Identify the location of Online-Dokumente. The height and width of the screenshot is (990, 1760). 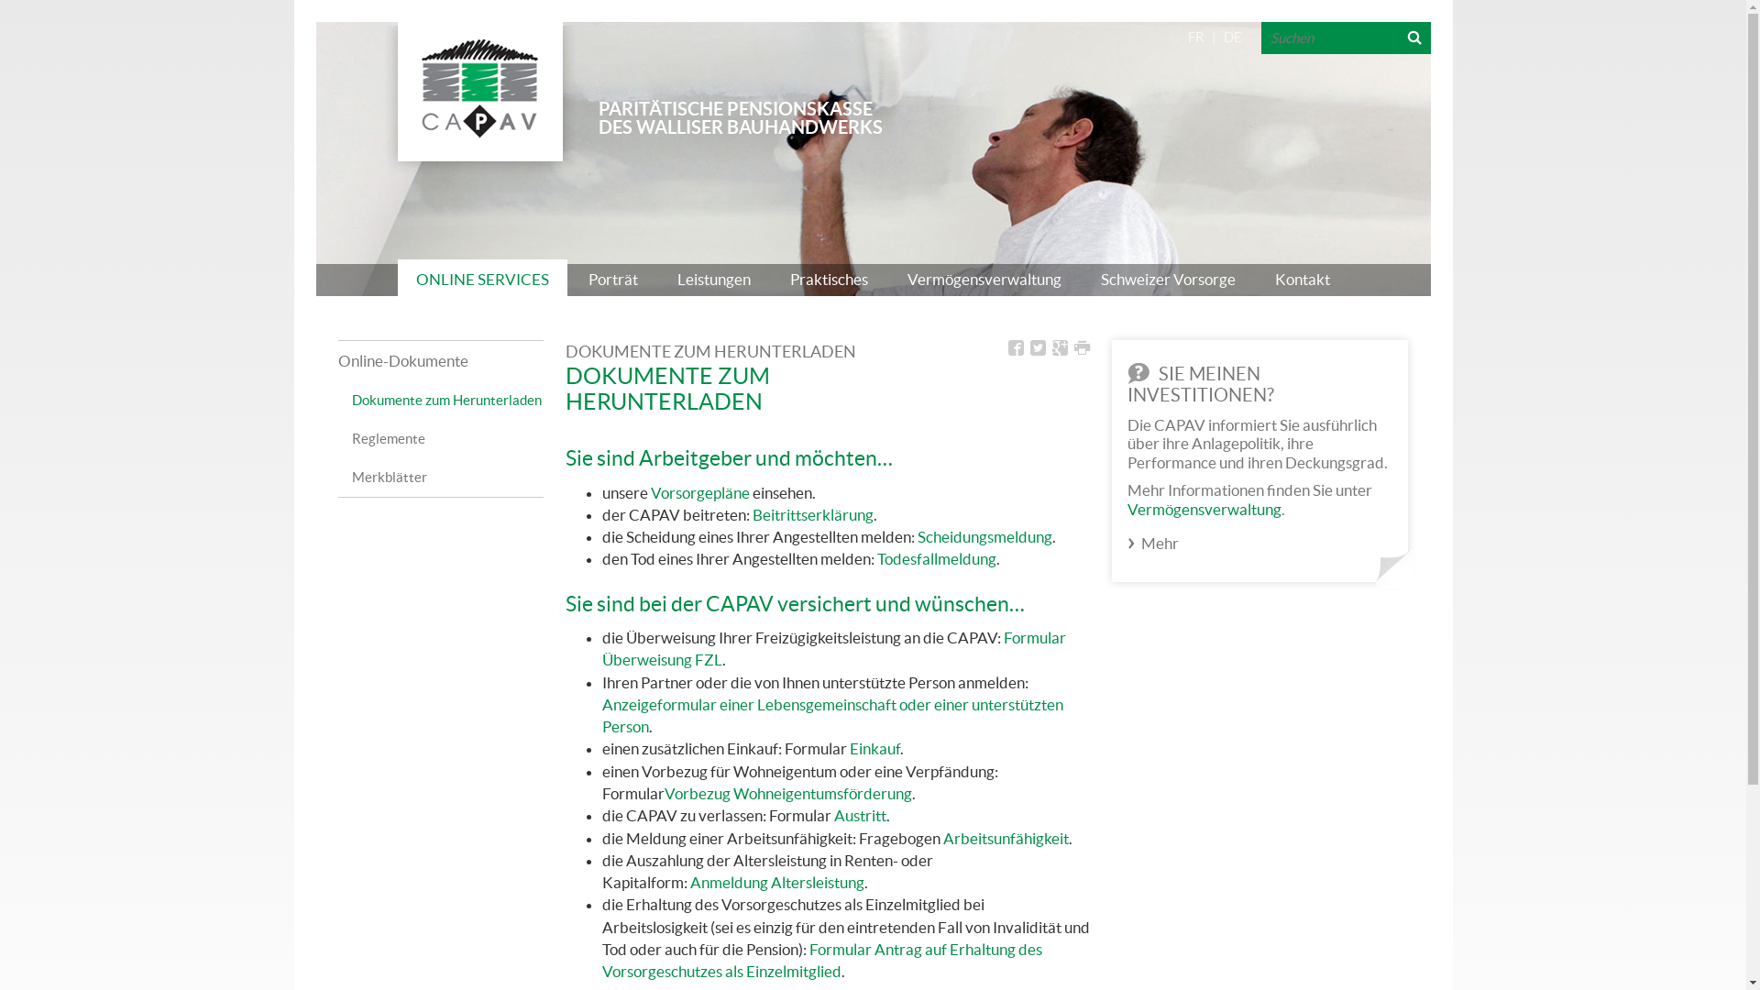
(440, 361).